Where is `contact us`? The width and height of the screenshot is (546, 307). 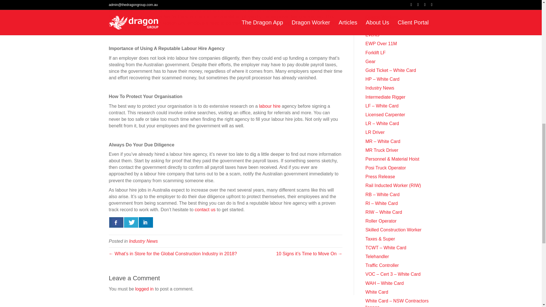 contact us is located at coordinates (205, 210).